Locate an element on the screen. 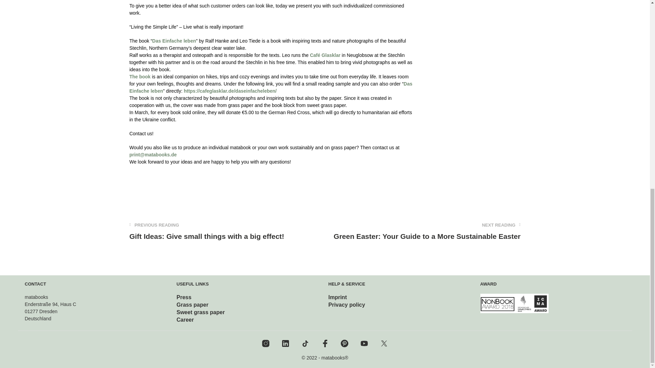 This screenshot has height=368, width=655. Linkedin is located at coordinates (285, 343).